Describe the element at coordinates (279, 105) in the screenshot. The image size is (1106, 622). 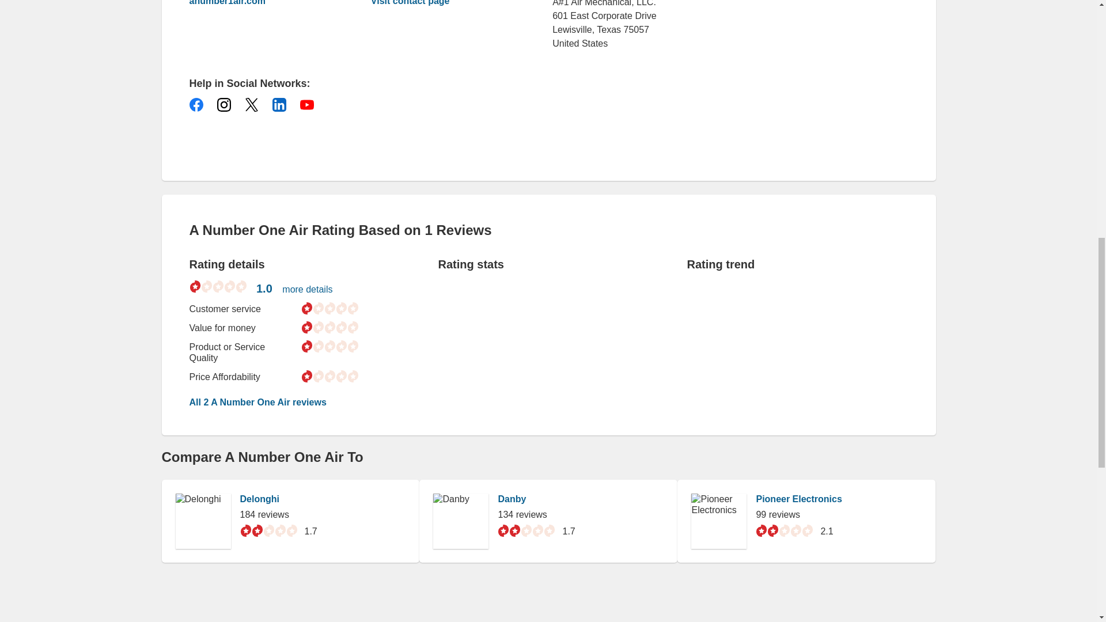
I see `Linkedin link` at that location.